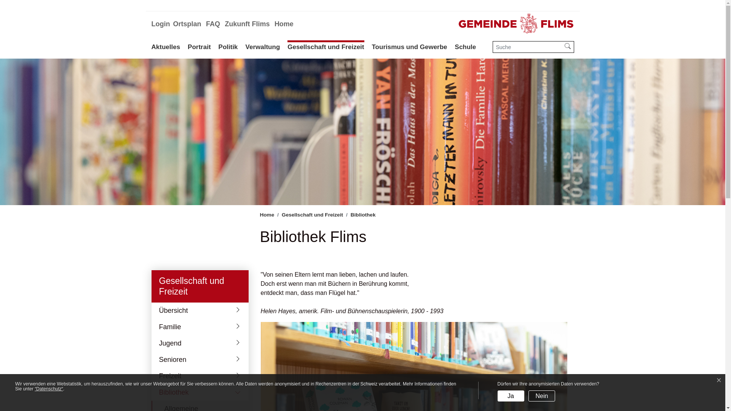 The width and height of the screenshot is (731, 411). What do you see at coordinates (200, 327) in the screenshot?
I see `Familie` at bounding box center [200, 327].